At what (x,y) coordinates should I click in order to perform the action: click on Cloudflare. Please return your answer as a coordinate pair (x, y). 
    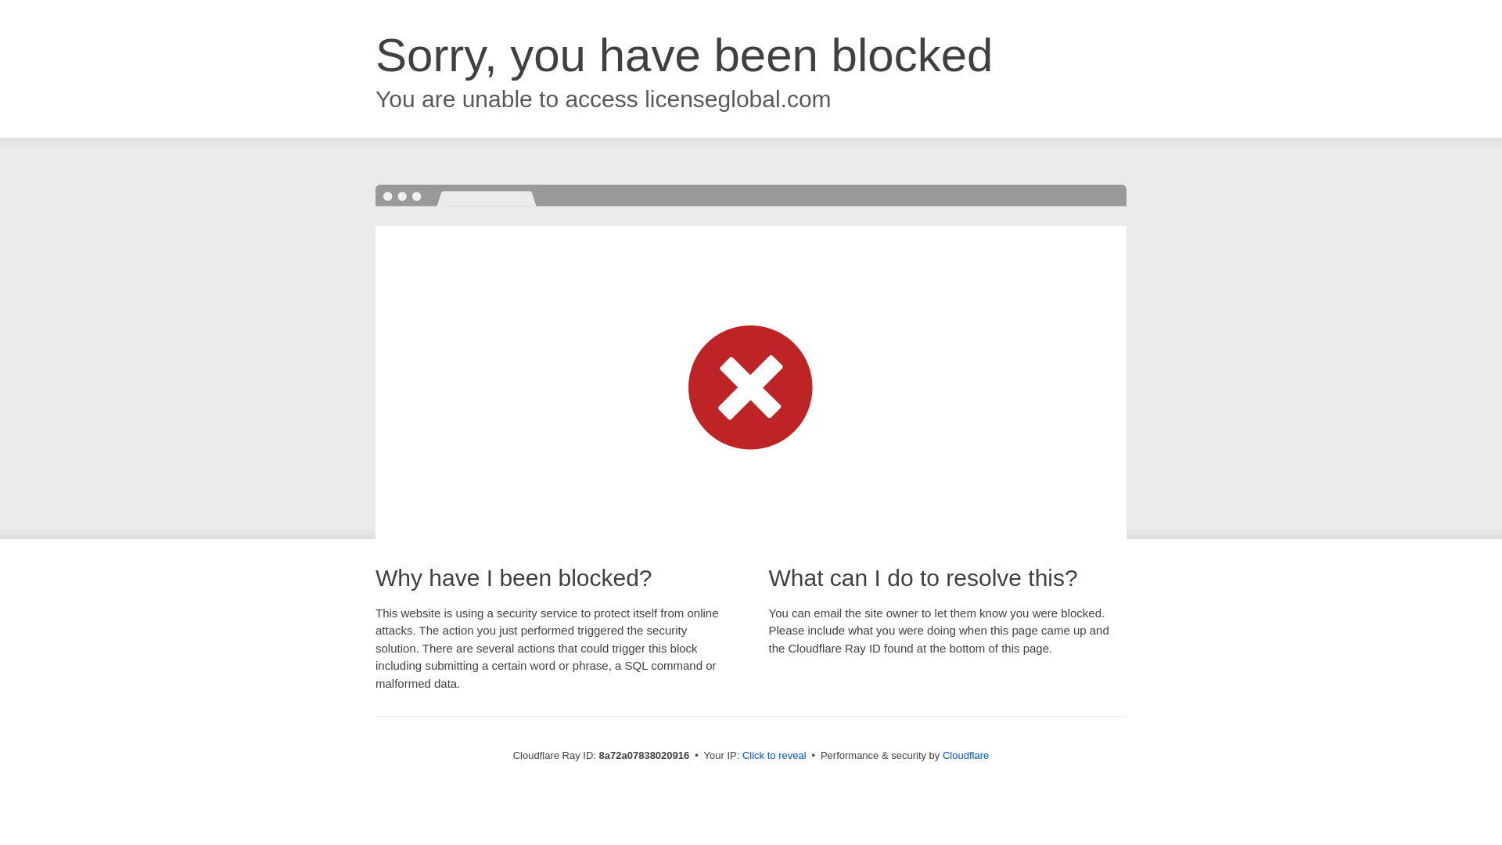
    Looking at the image, I should click on (965, 755).